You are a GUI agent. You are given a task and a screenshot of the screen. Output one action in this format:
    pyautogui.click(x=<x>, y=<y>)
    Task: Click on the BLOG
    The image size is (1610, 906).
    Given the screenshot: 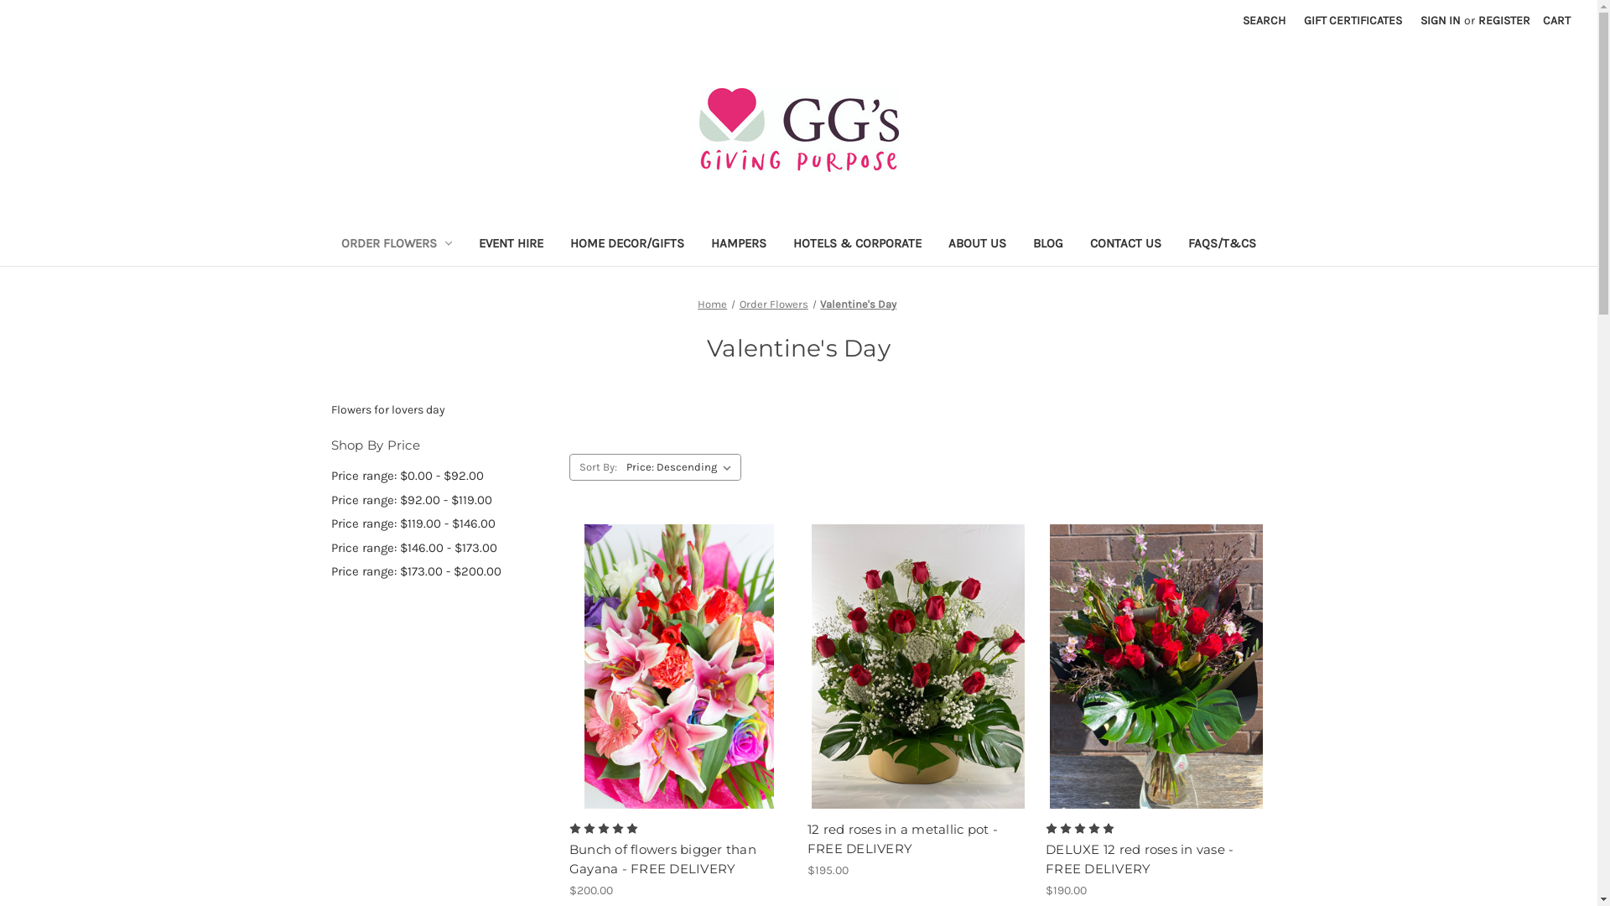 What is the action you would take?
    pyautogui.click(x=1048, y=245)
    